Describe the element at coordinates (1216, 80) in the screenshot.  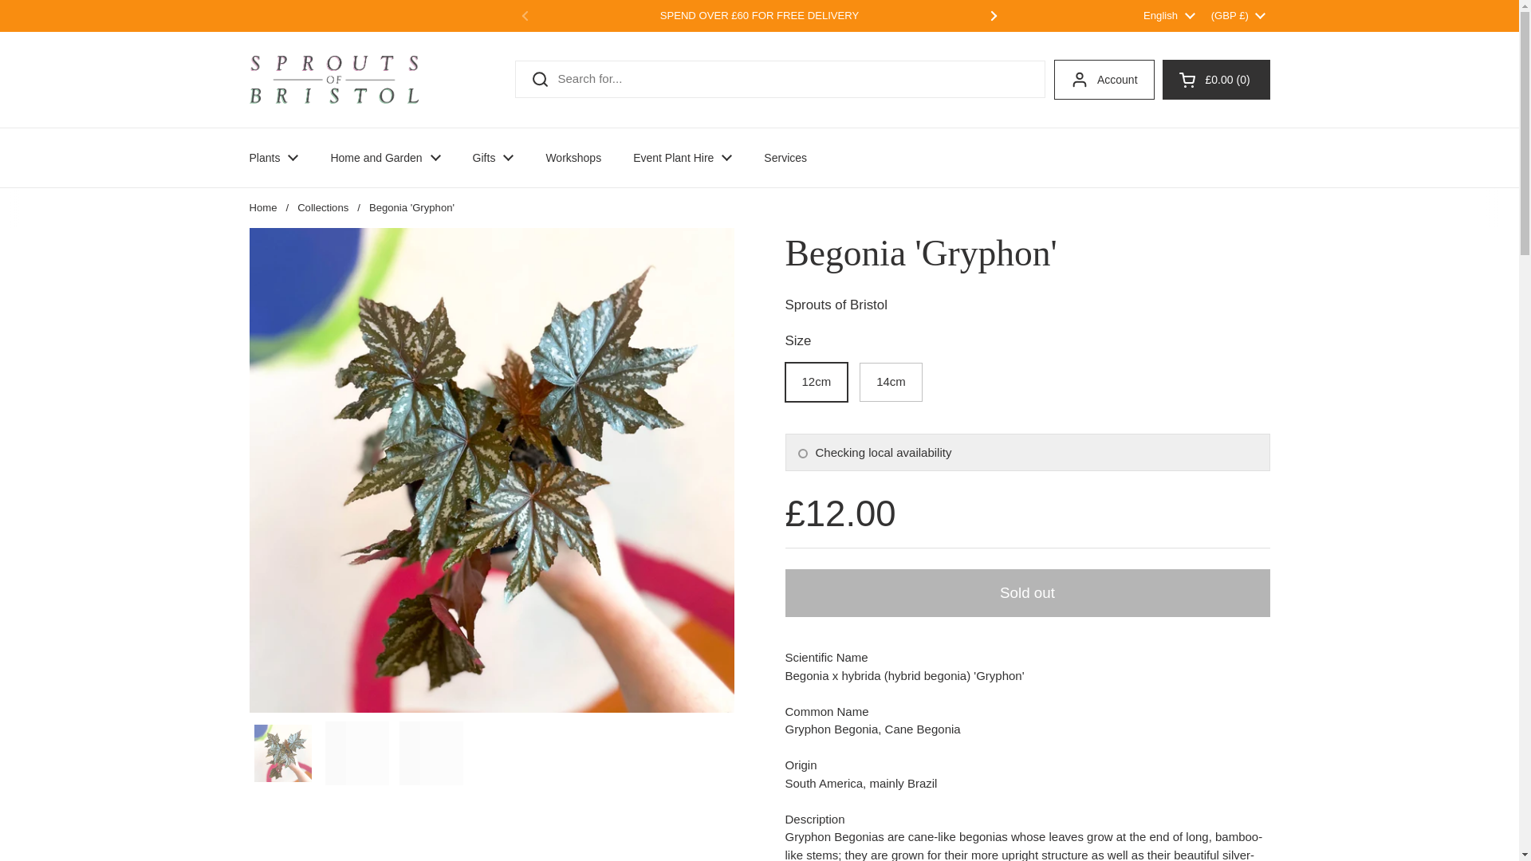
I see `Open cart` at that location.